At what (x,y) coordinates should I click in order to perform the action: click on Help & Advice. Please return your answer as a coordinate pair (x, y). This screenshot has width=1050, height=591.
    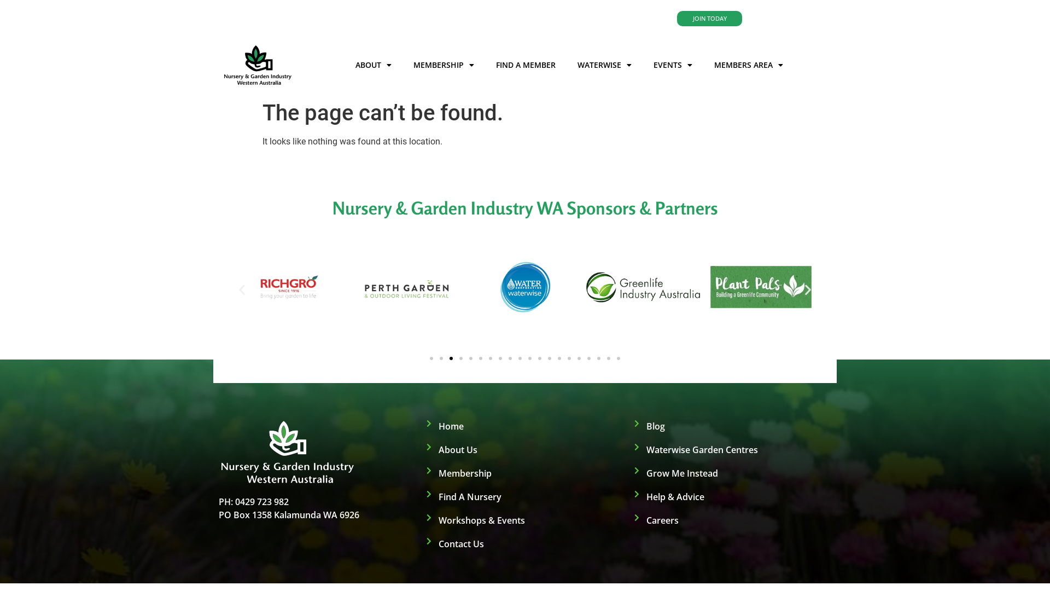
    Looking at the image, I should click on (733, 497).